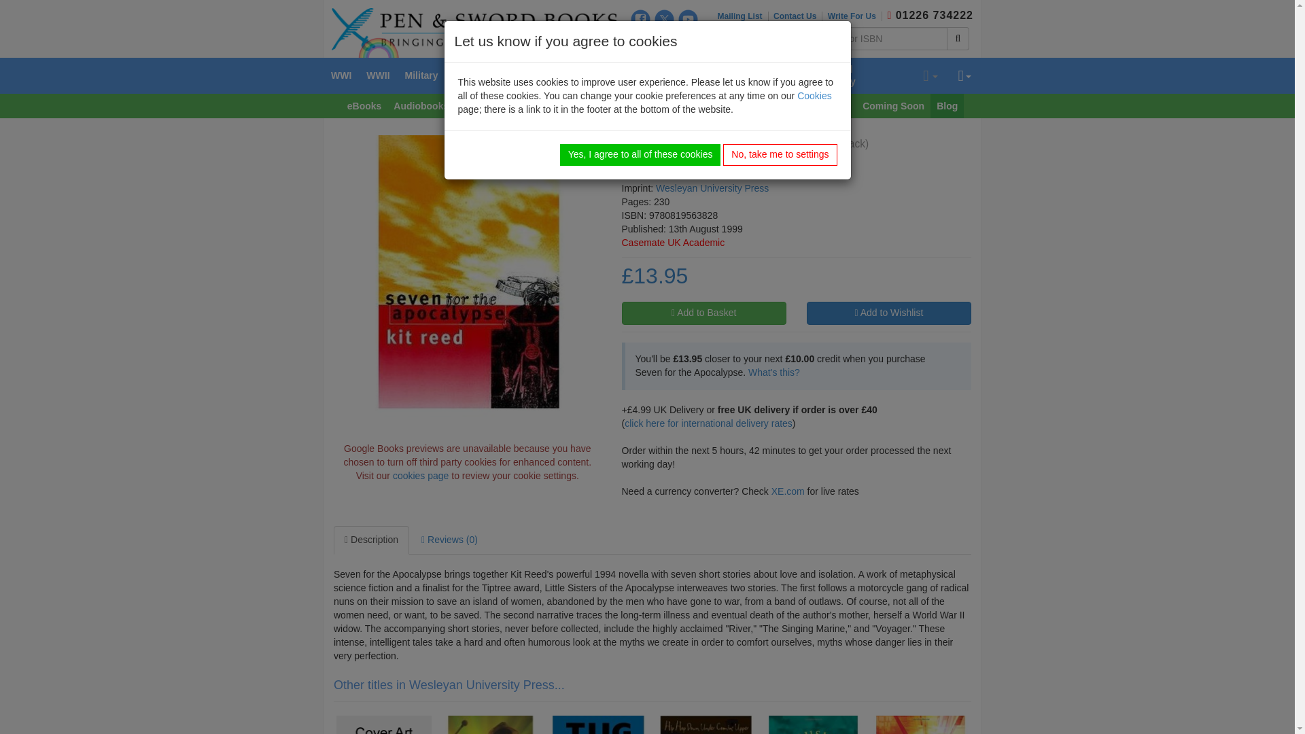  Describe the element at coordinates (930, 76) in the screenshot. I see `Your basket is empty` at that location.